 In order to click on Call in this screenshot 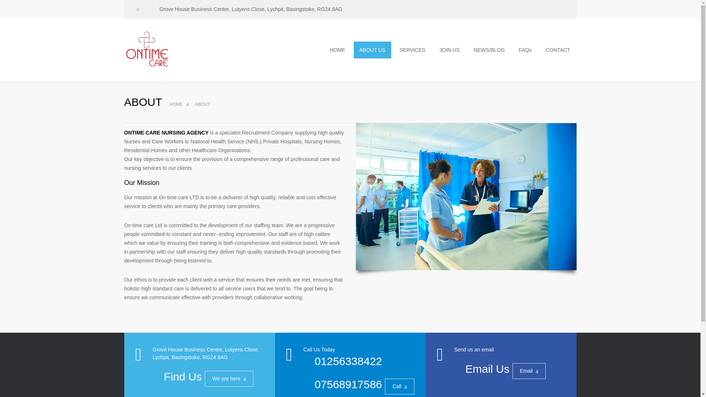, I will do `click(399, 387)`.